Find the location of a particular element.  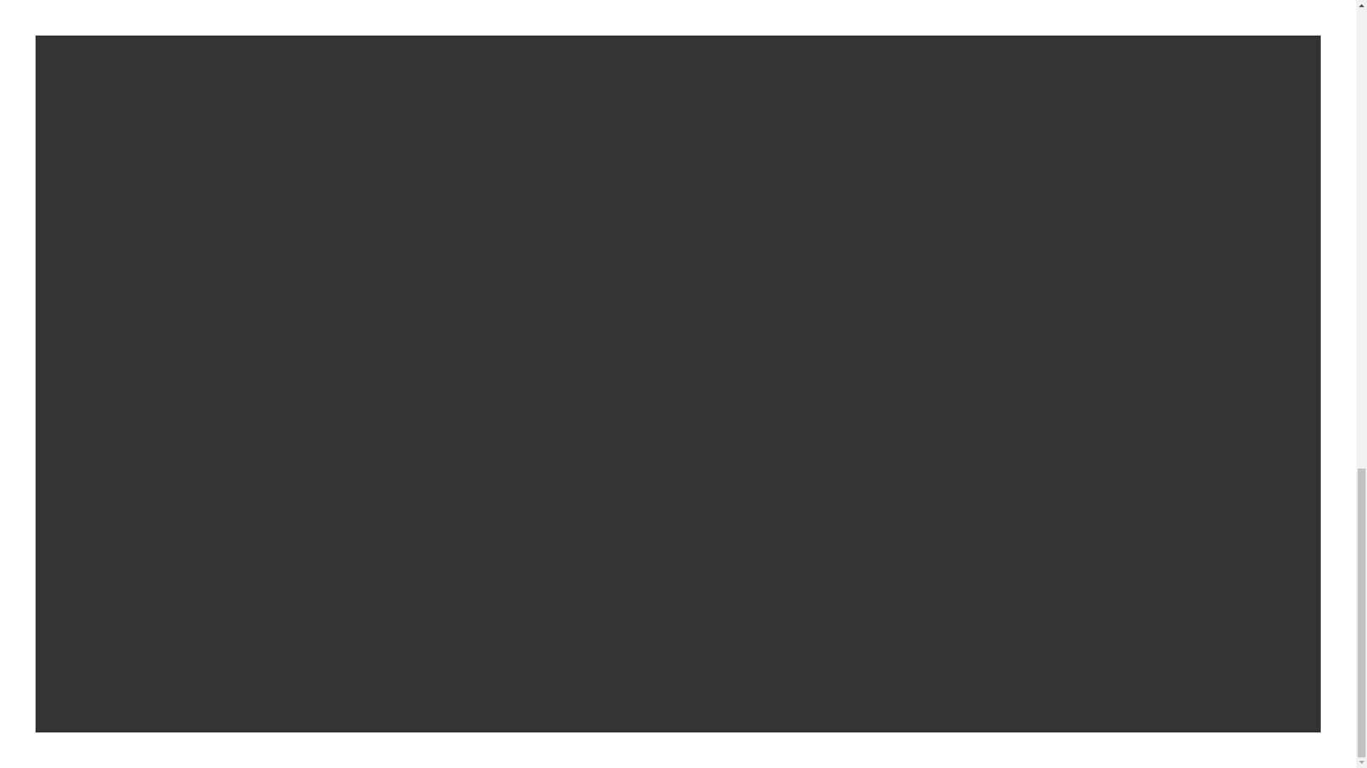

SmartMoves is located at coordinates (288, 705).